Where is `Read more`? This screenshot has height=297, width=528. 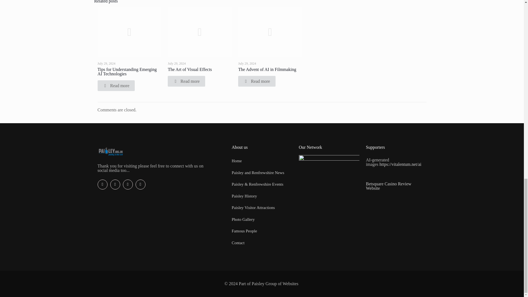 Read more is located at coordinates (186, 81).